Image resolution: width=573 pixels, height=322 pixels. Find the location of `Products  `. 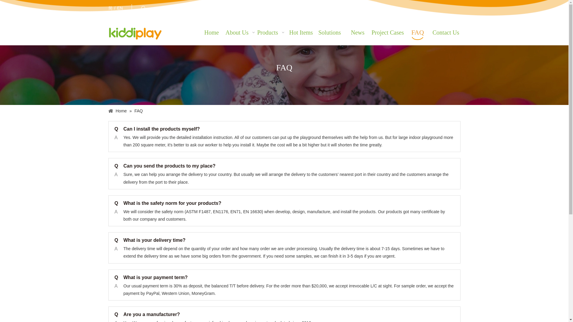

Products   is located at coordinates (272, 32).